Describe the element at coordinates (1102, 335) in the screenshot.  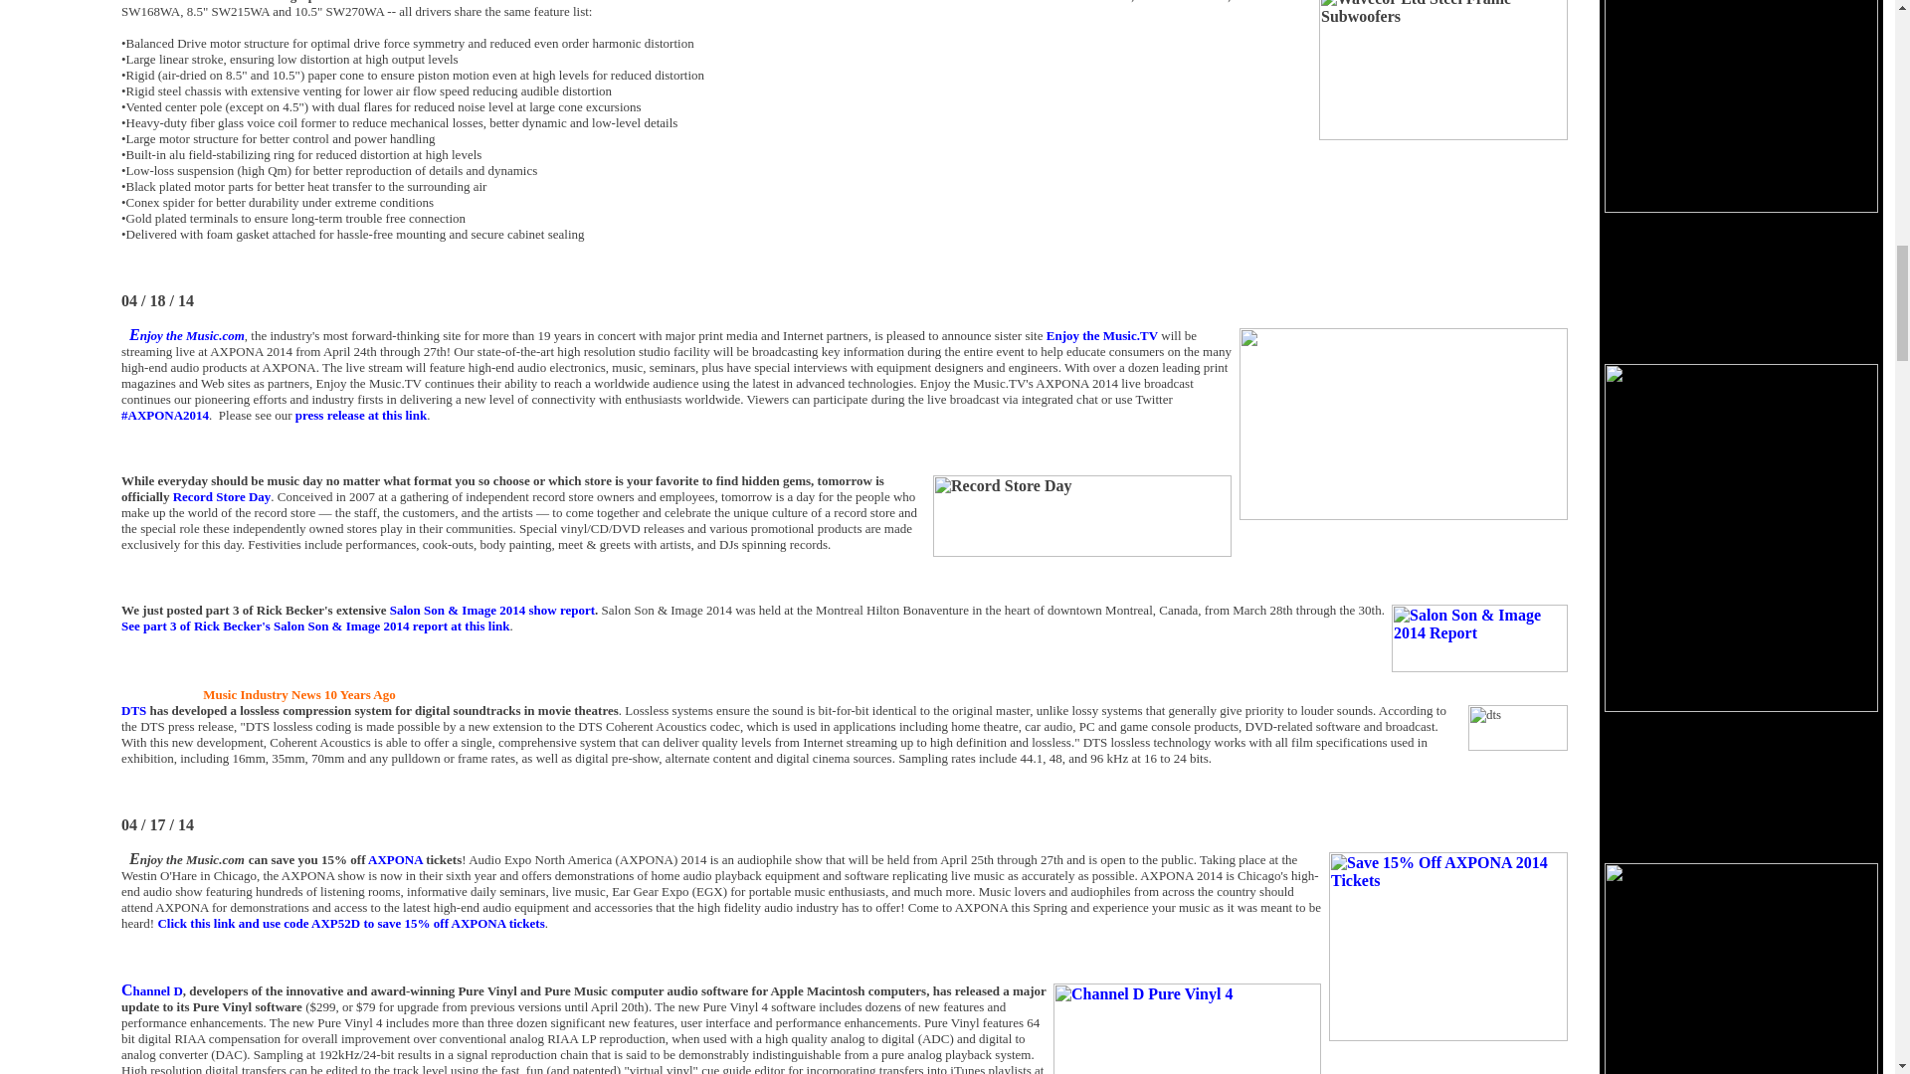
I see `Enjoy the Music.TV` at that location.